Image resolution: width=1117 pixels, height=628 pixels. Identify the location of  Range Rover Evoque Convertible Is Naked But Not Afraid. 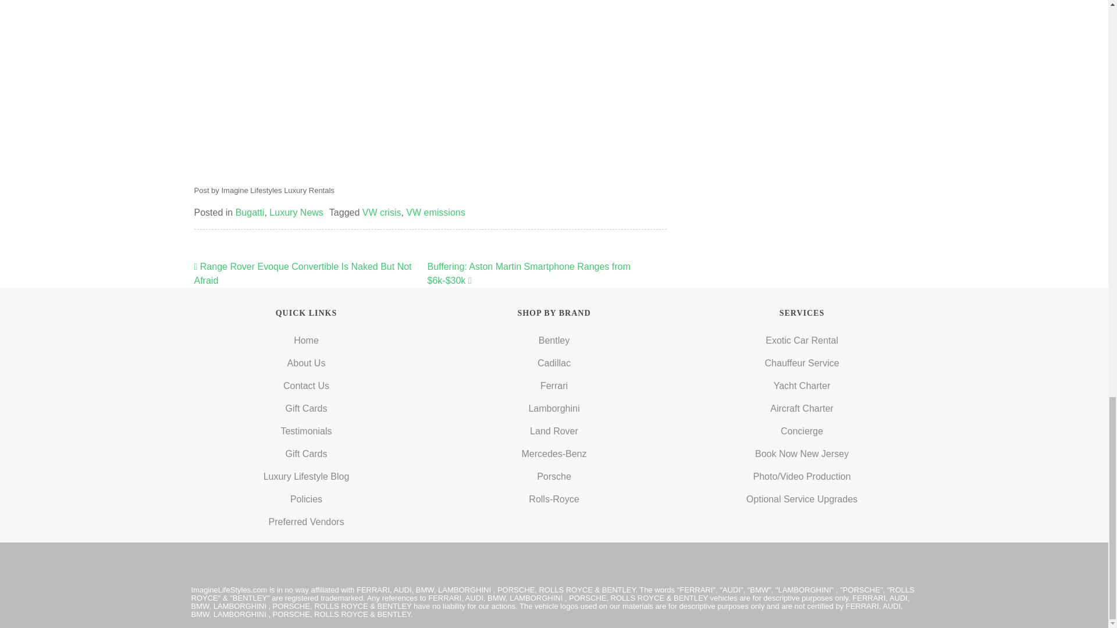
(303, 273).